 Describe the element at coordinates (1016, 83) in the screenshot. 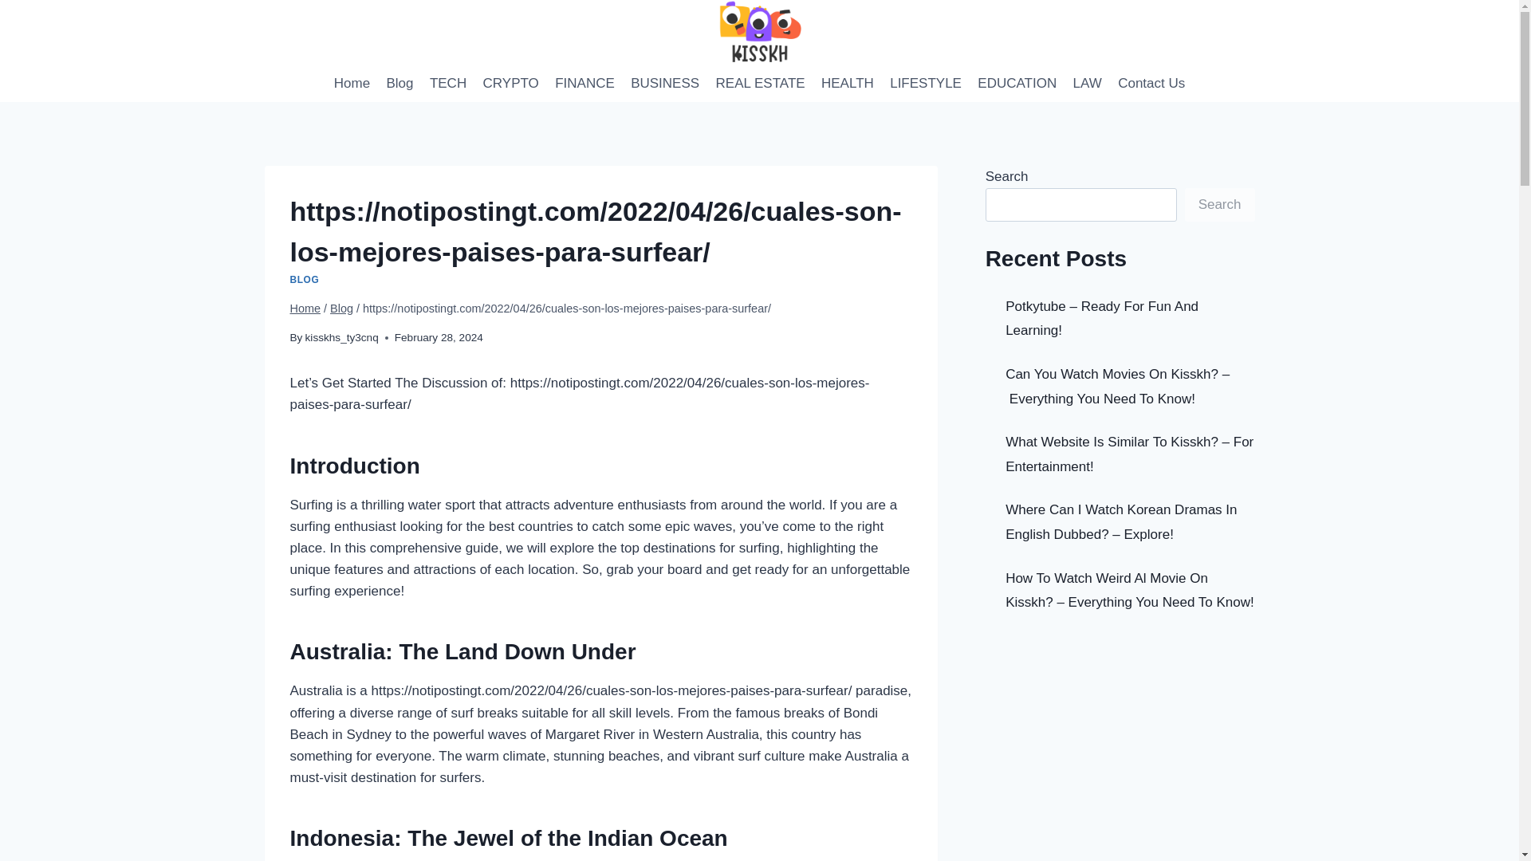

I see `EDUCATION` at that location.